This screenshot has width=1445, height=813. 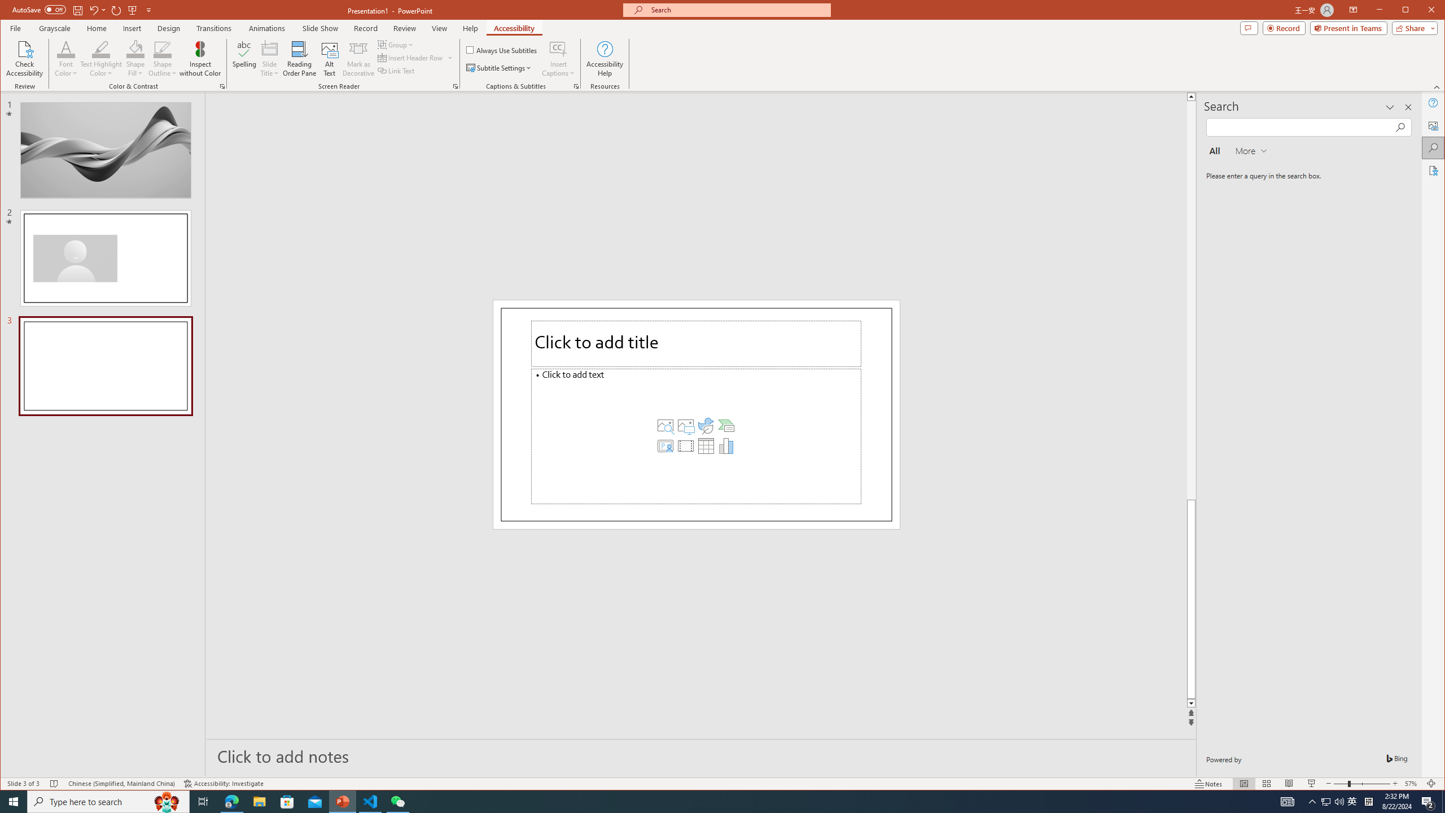 I want to click on Task View, so click(x=203, y=802).